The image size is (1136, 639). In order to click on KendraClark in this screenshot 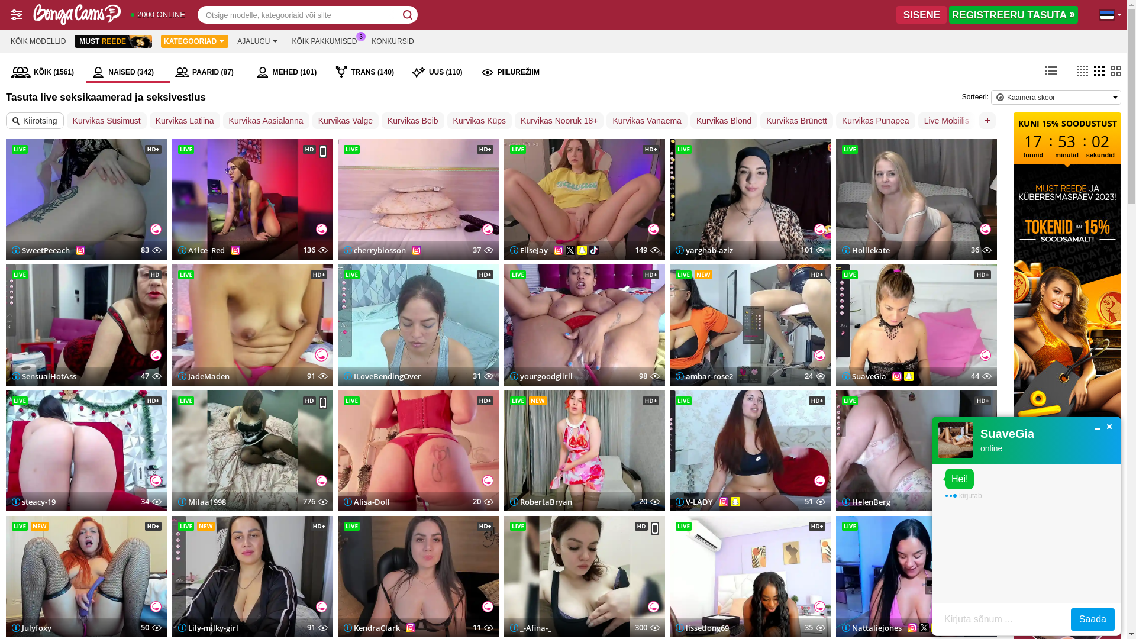, I will do `click(372, 627)`.